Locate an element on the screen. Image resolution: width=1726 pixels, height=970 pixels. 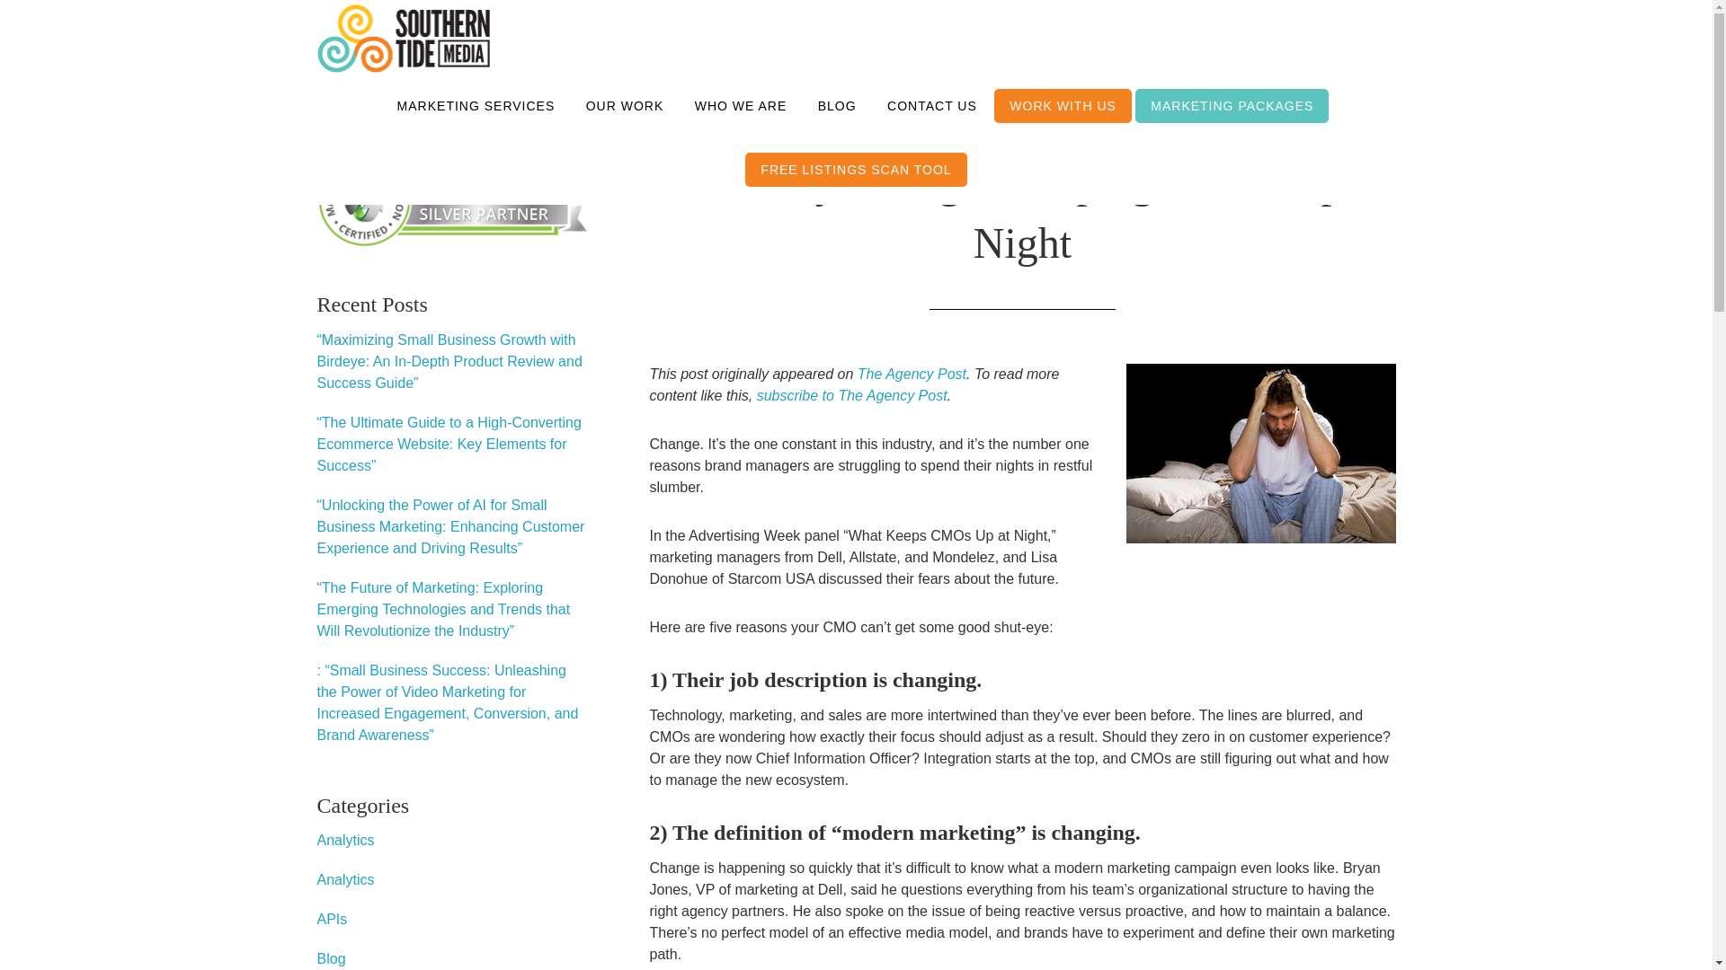
MARKETING PACKAGES is located at coordinates (1232, 106).